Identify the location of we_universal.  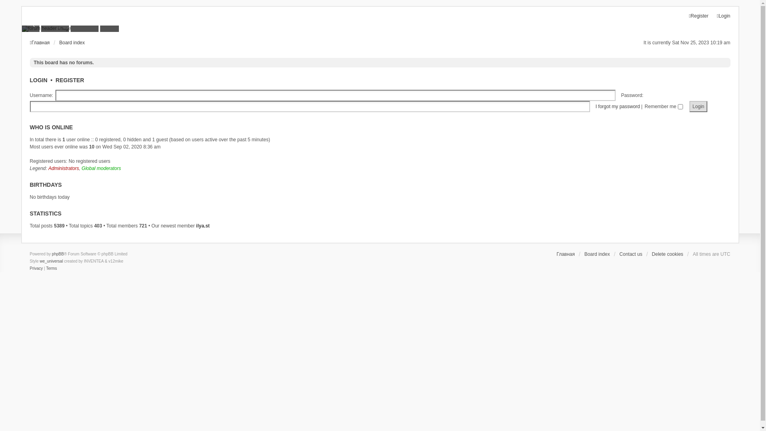
(51, 261).